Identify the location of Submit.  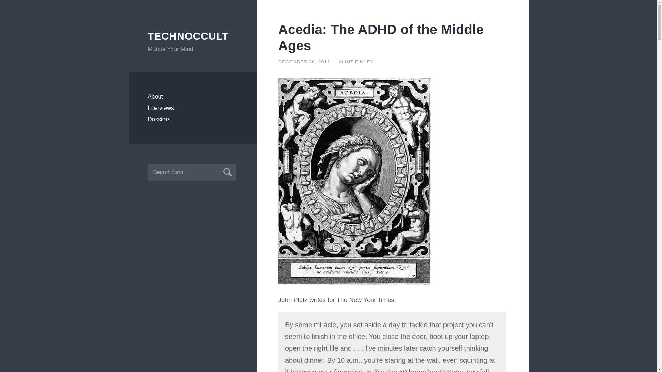
(227, 171).